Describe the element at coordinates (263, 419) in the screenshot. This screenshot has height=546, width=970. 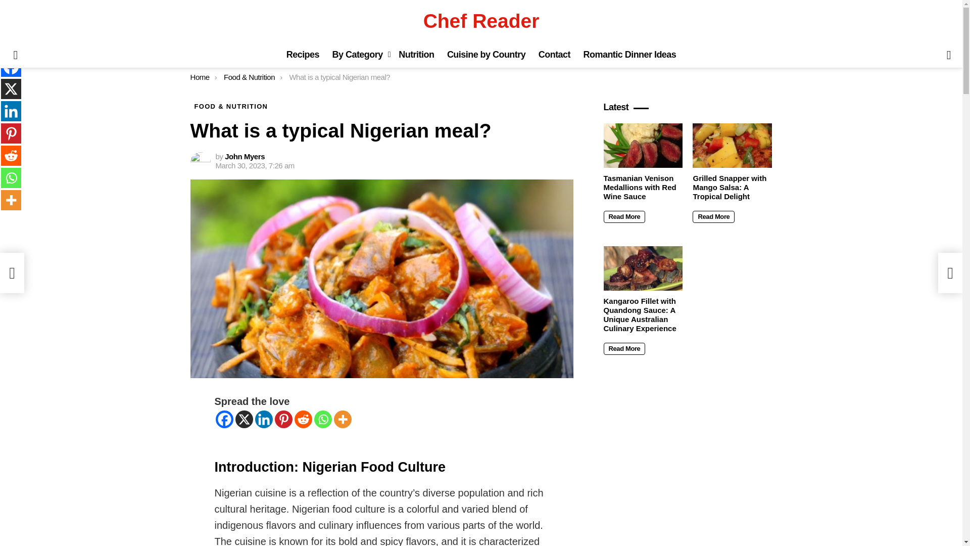
I see `Linkedin` at that location.